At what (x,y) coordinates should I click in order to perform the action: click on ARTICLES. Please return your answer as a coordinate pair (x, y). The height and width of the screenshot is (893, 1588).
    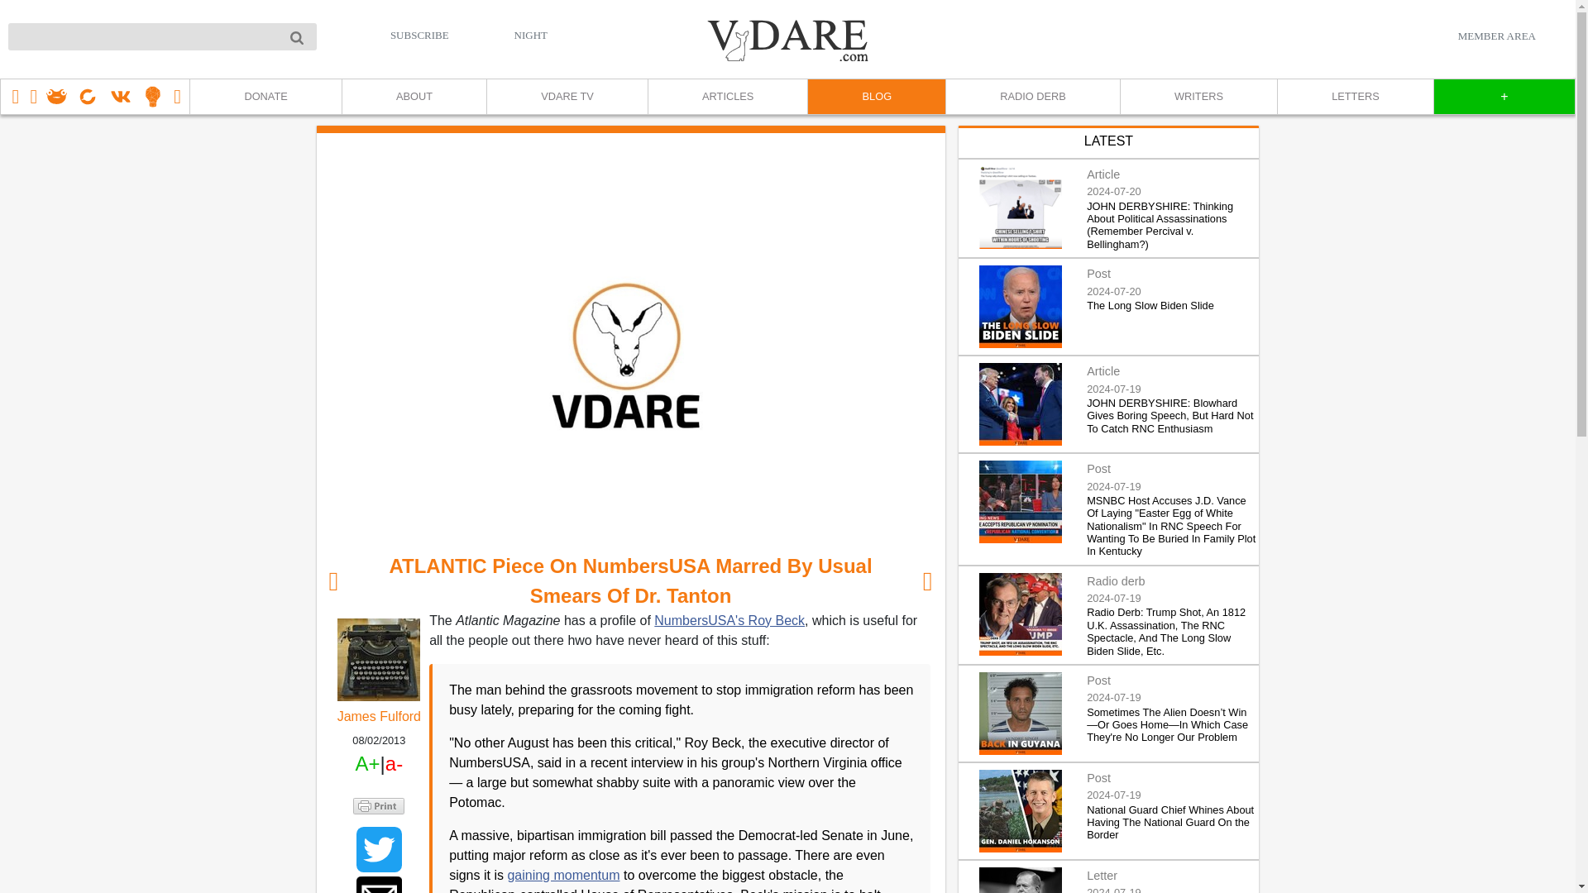
    Looking at the image, I should click on (727, 97).